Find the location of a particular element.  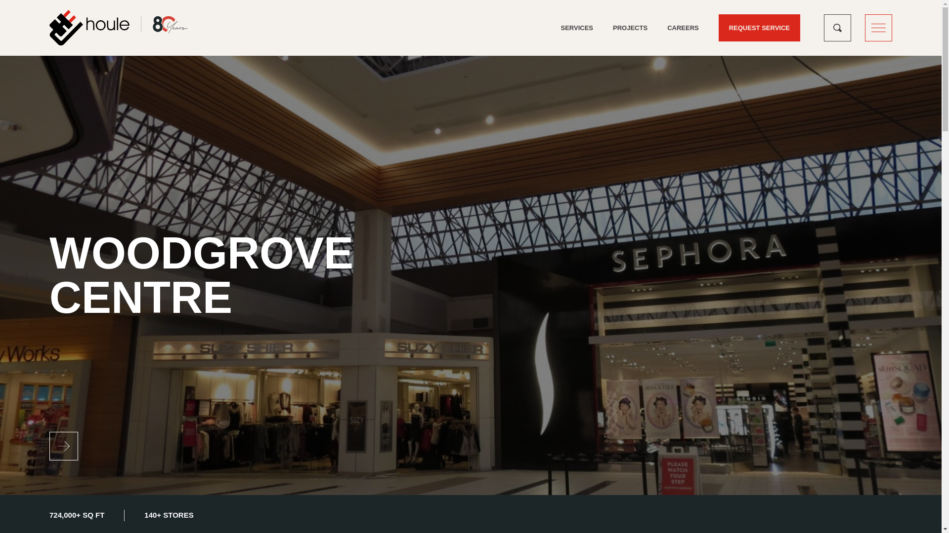

PROJECTS is located at coordinates (630, 28).